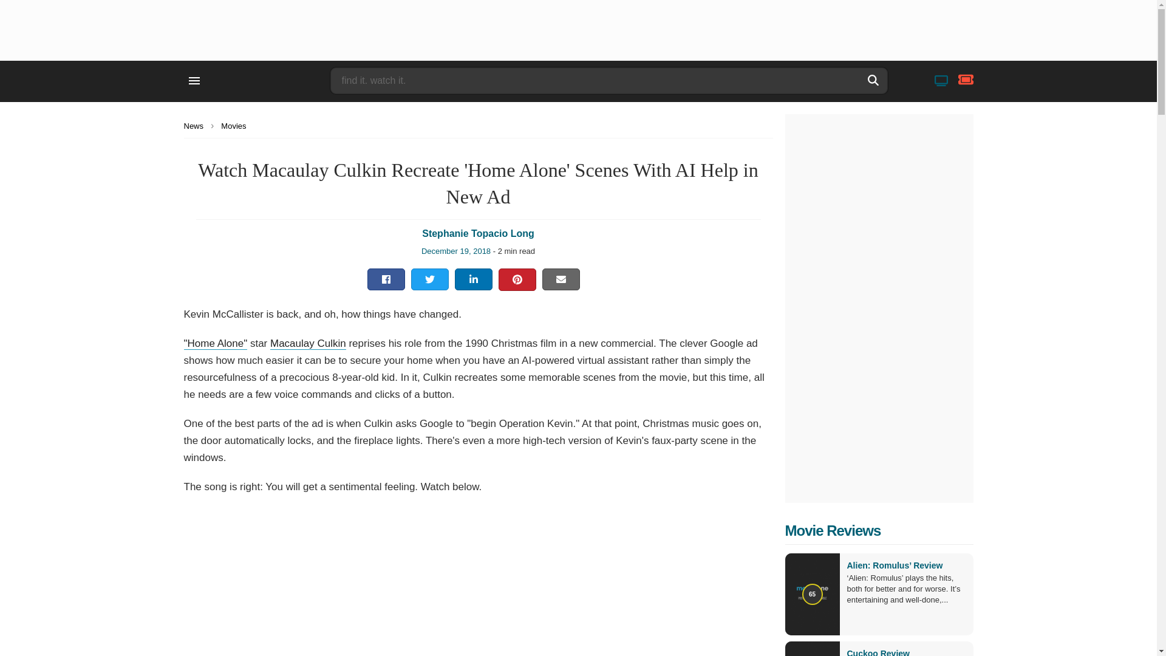 The width and height of the screenshot is (1166, 656). I want to click on Share on Pinterest, so click(517, 279).